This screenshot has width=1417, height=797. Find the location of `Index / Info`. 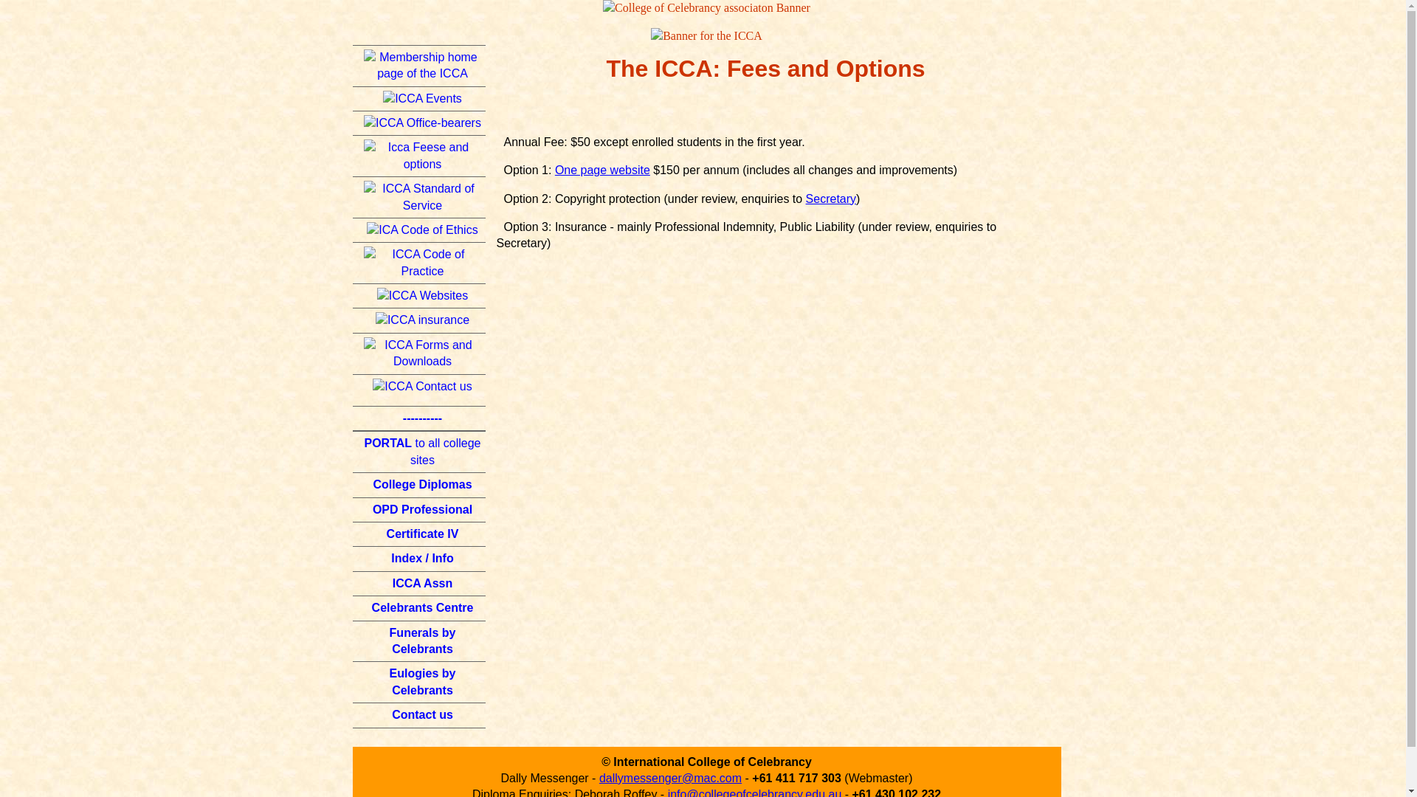

Index / Info is located at coordinates (419, 559).